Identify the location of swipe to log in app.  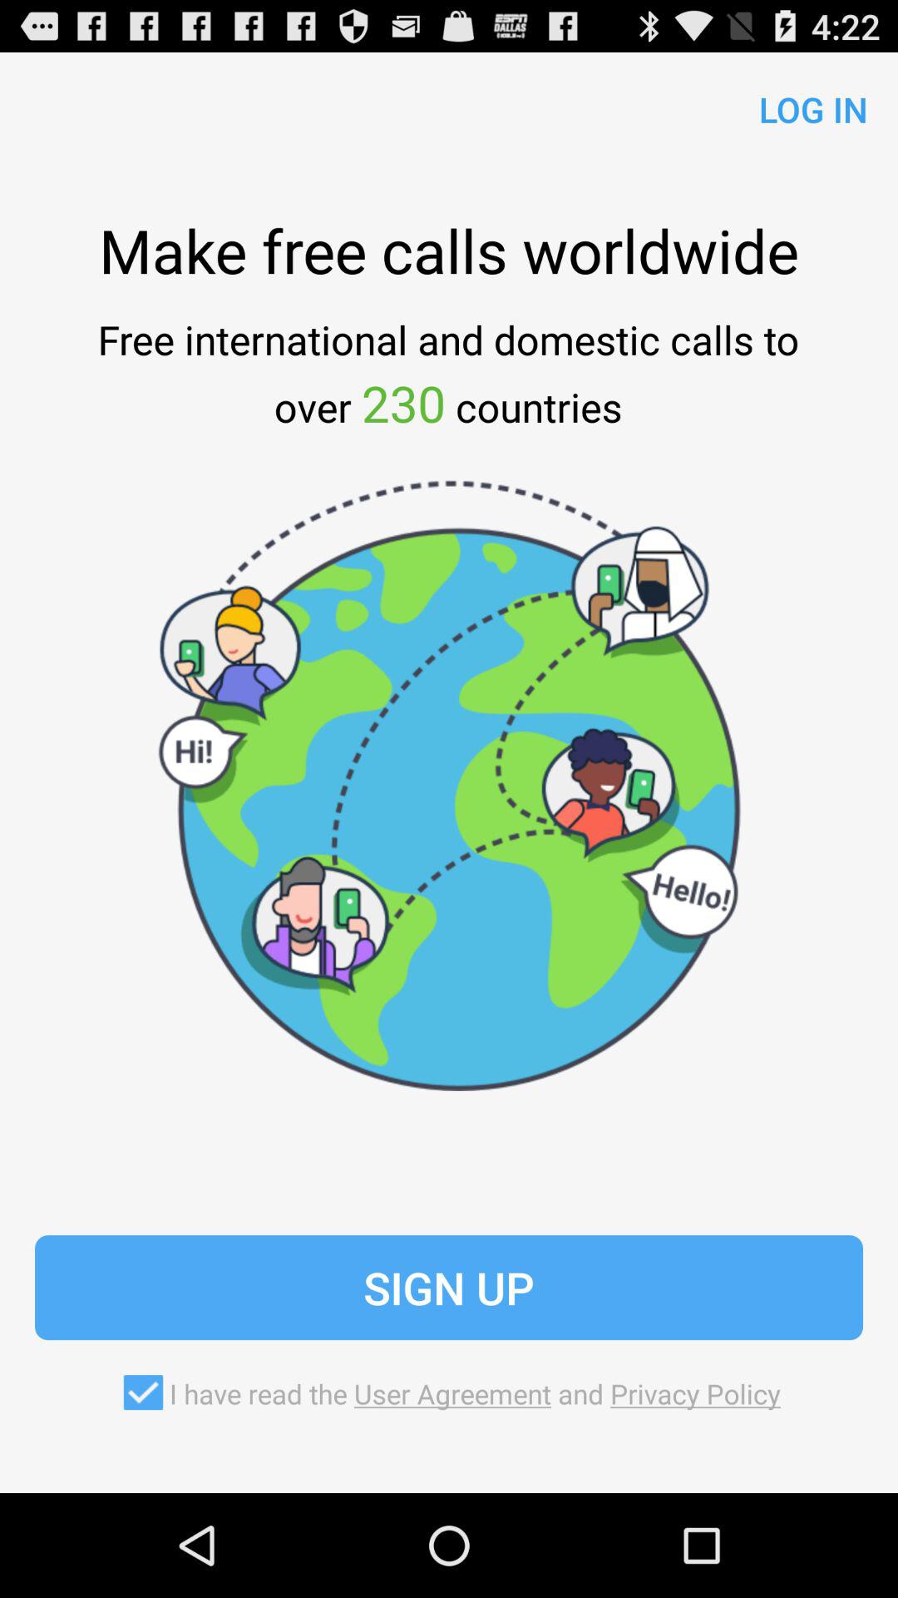
(807, 105).